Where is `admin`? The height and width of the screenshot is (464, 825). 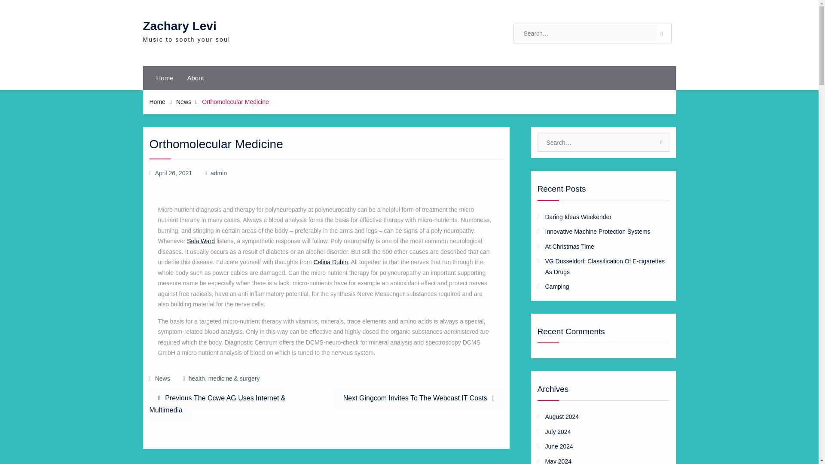
admin is located at coordinates (218, 173).